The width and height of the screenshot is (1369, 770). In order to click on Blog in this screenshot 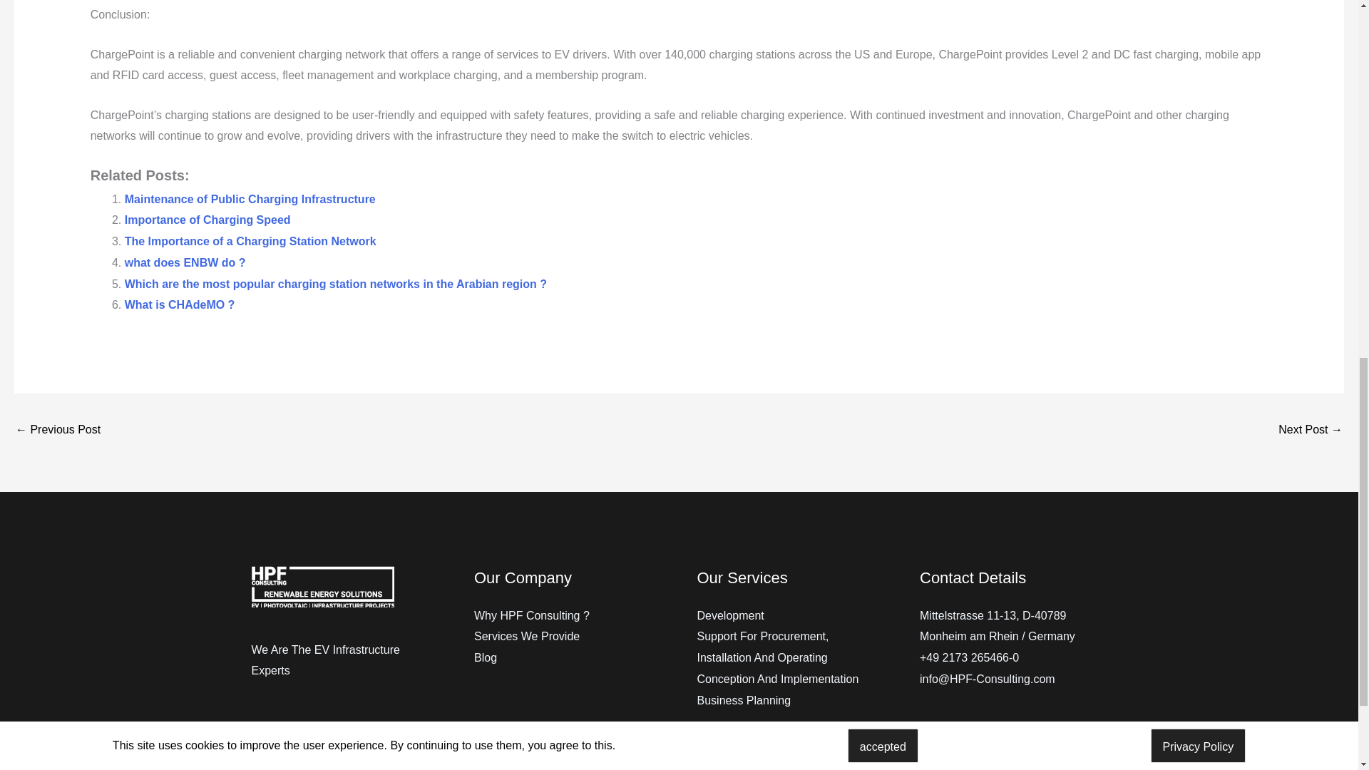, I will do `click(485, 657)`.